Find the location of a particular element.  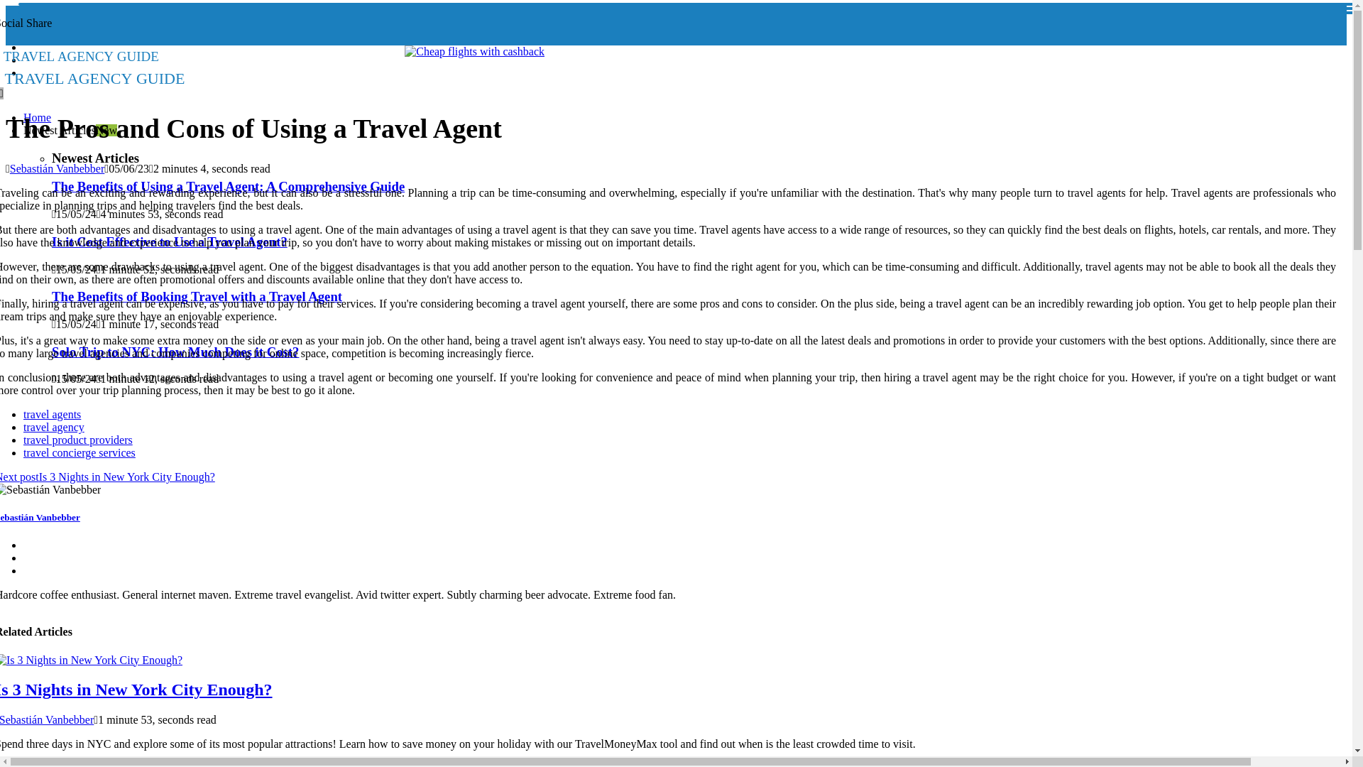

The Benefits of Using a Travel Agent: A Comprehensive Guide is located at coordinates (228, 186).